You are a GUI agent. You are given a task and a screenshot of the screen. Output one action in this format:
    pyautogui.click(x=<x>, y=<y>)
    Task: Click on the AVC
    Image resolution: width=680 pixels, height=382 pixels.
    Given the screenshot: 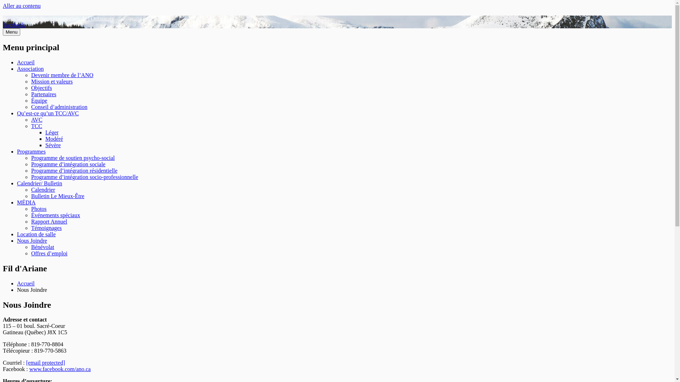 What is the action you would take?
    pyautogui.click(x=37, y=120)
    